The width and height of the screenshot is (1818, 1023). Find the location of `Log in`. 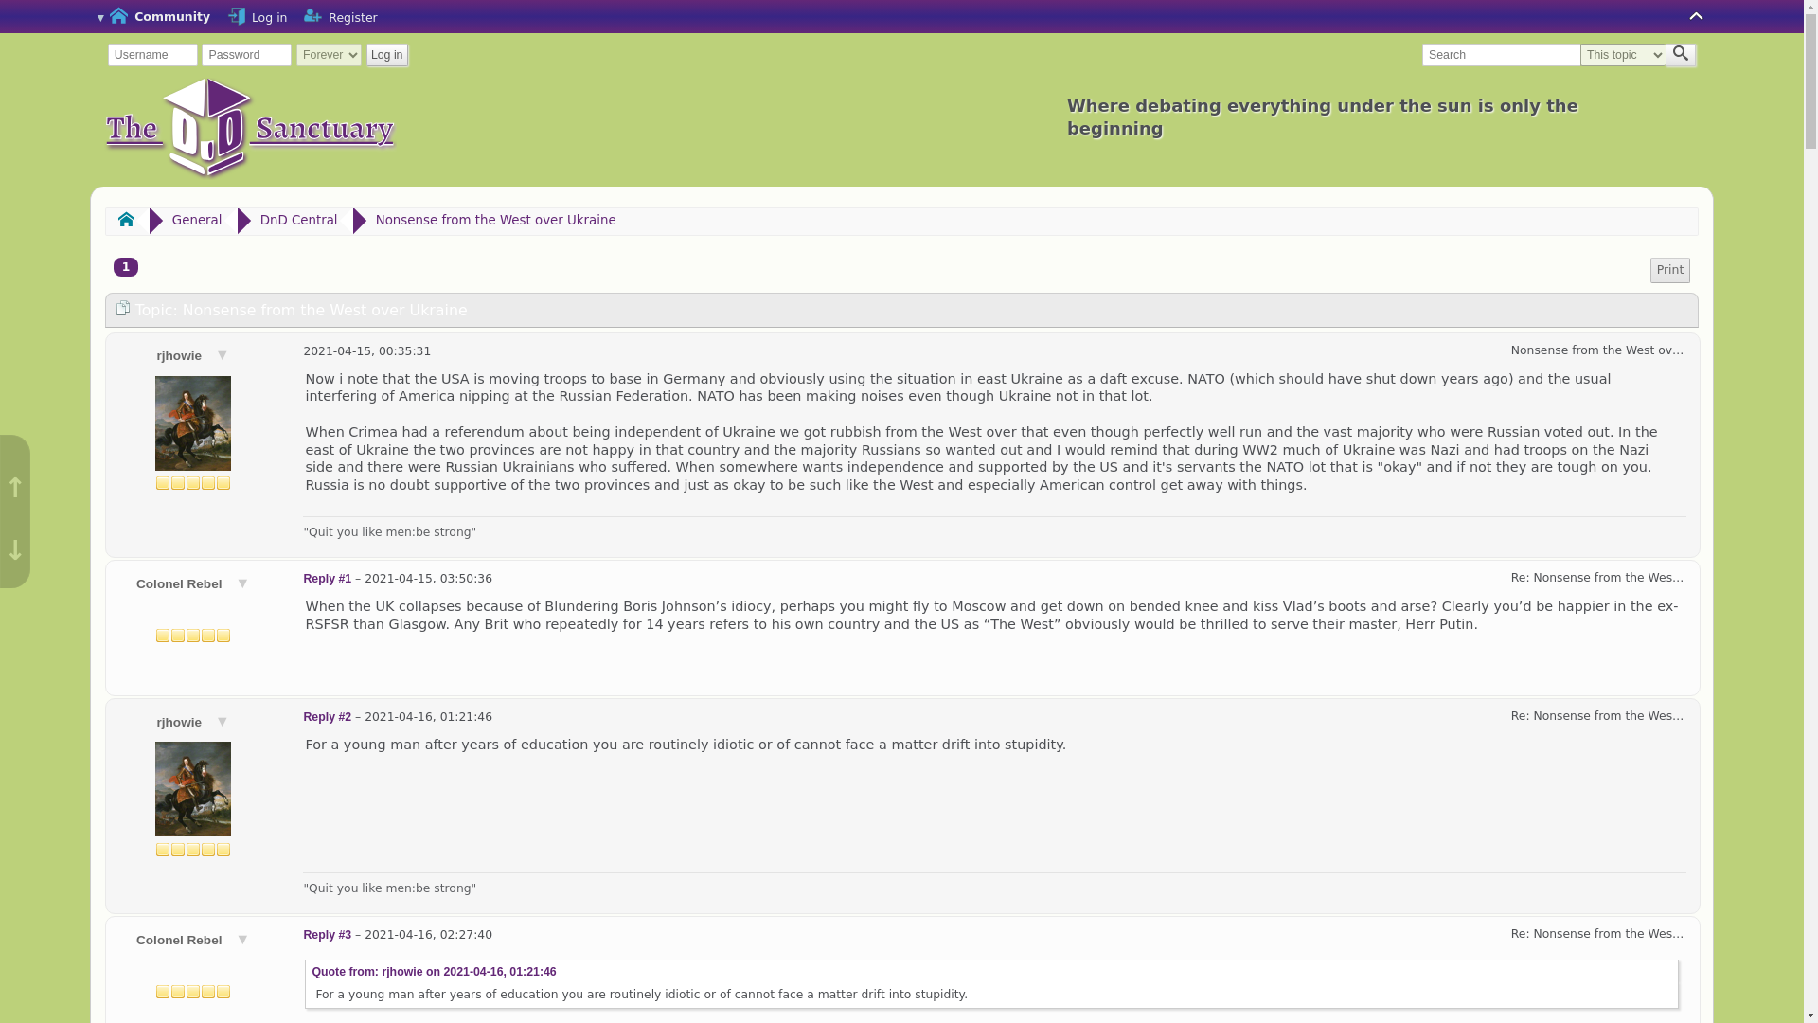

Log in is located at coordinates (256, 18).